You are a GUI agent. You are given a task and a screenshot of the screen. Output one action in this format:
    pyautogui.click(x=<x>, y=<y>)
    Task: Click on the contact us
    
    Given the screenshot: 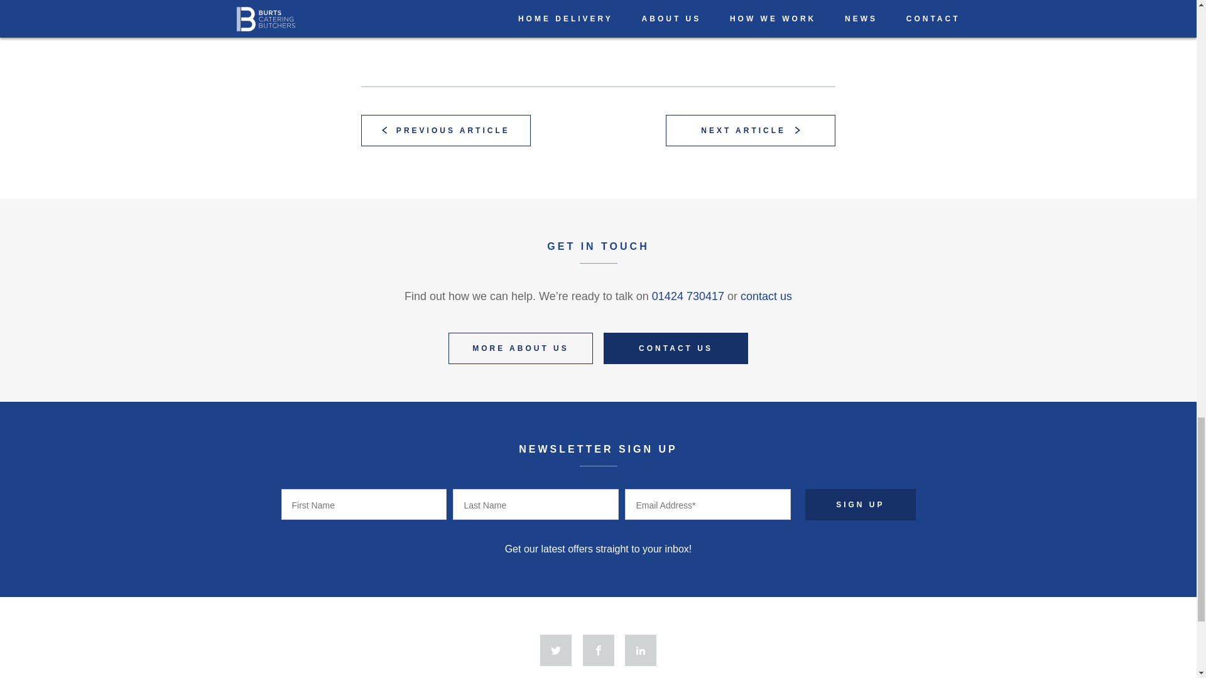 What is the action you would take?
    pyautogui.click(x=766, y=296)
    